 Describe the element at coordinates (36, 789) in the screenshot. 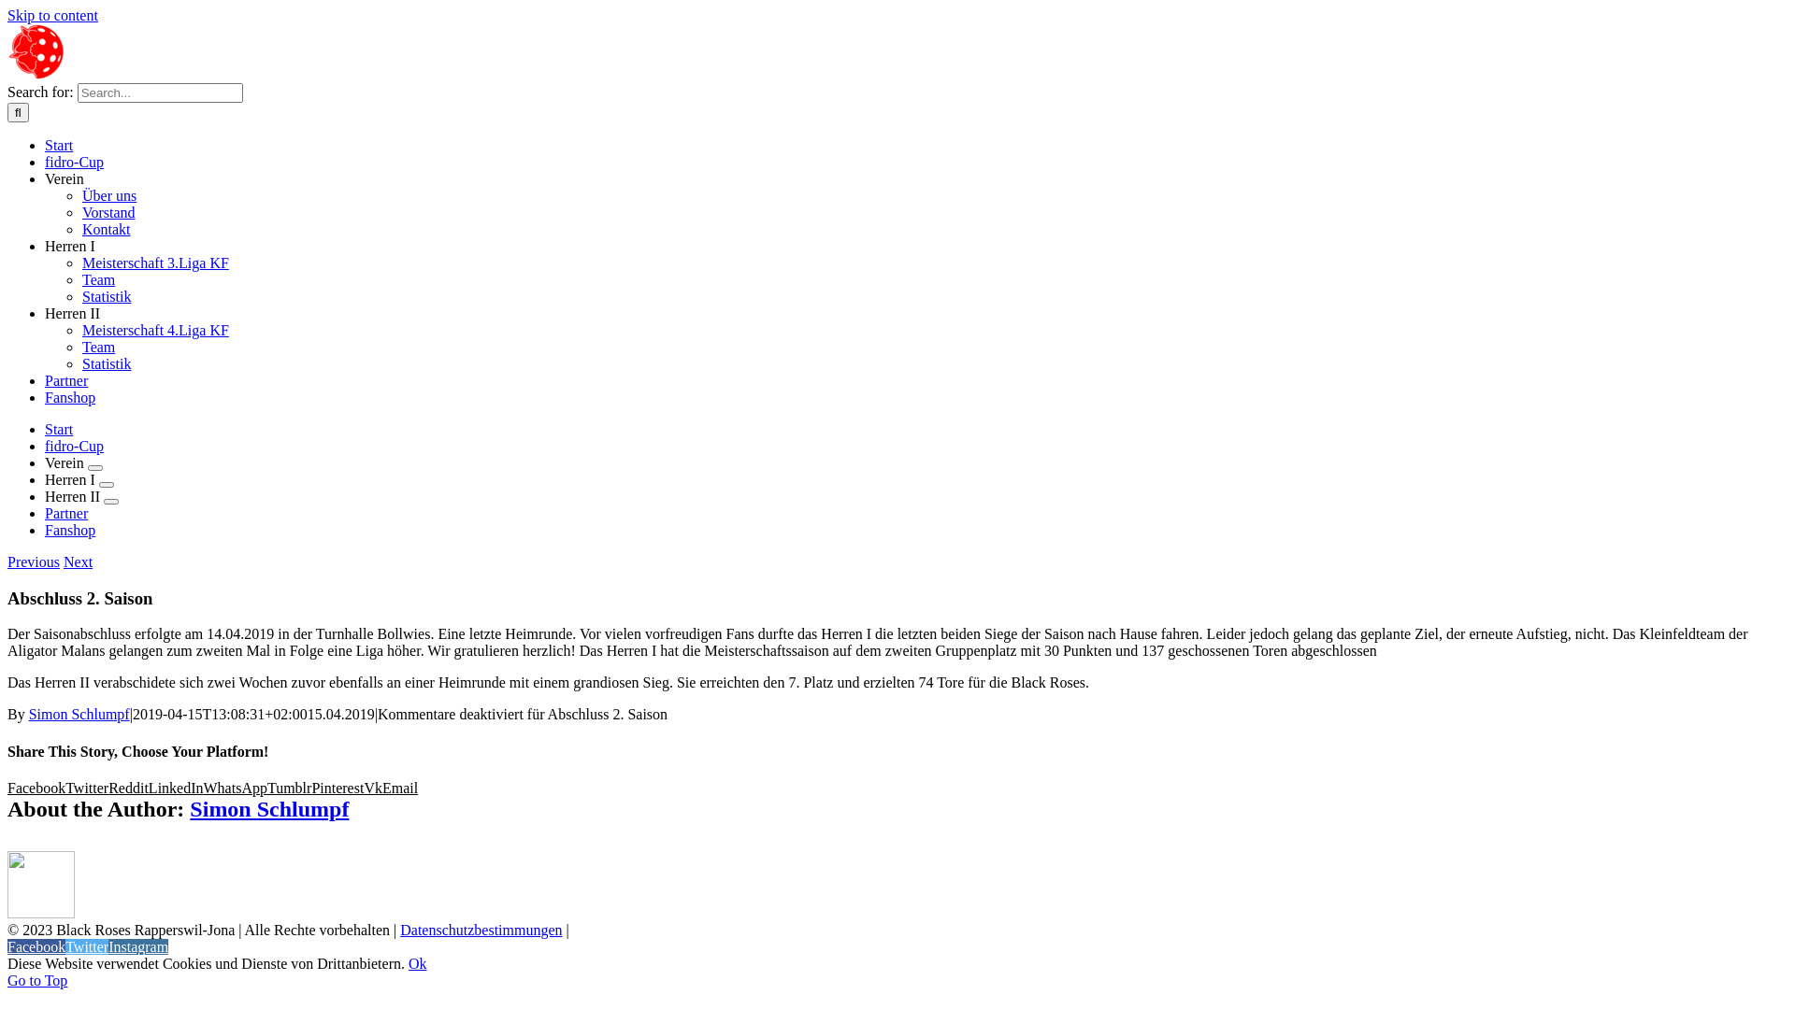

I see `Facebook` at that location.